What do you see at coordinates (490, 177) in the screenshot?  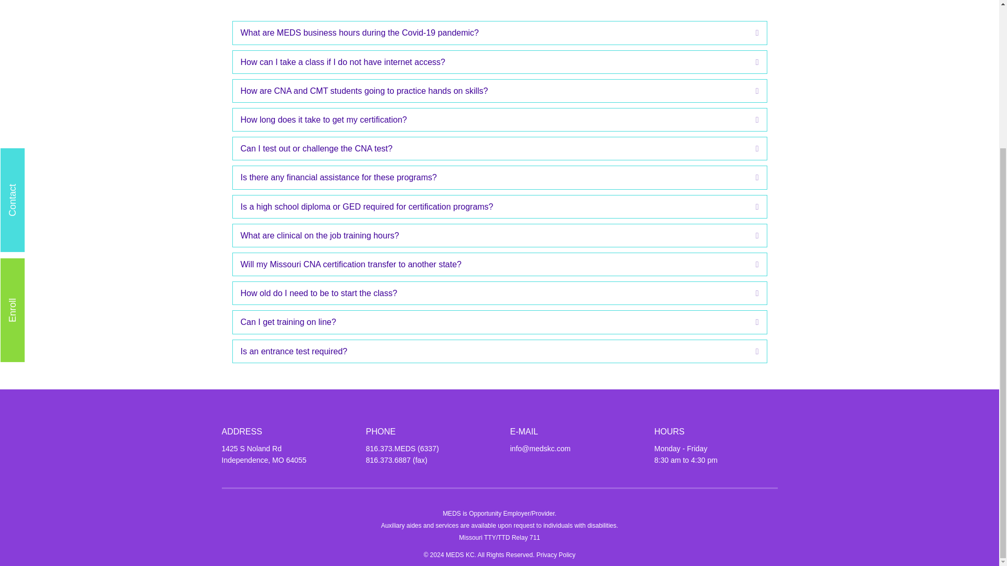 I see `Is there any financial assistance for these programs?` at bounding box center [490, 177].